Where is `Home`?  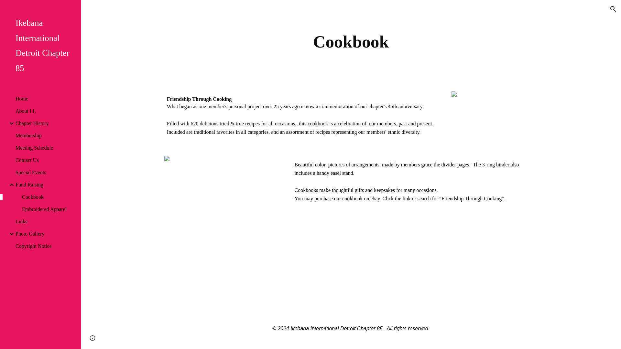
Home is located at coordinates (46, 99).